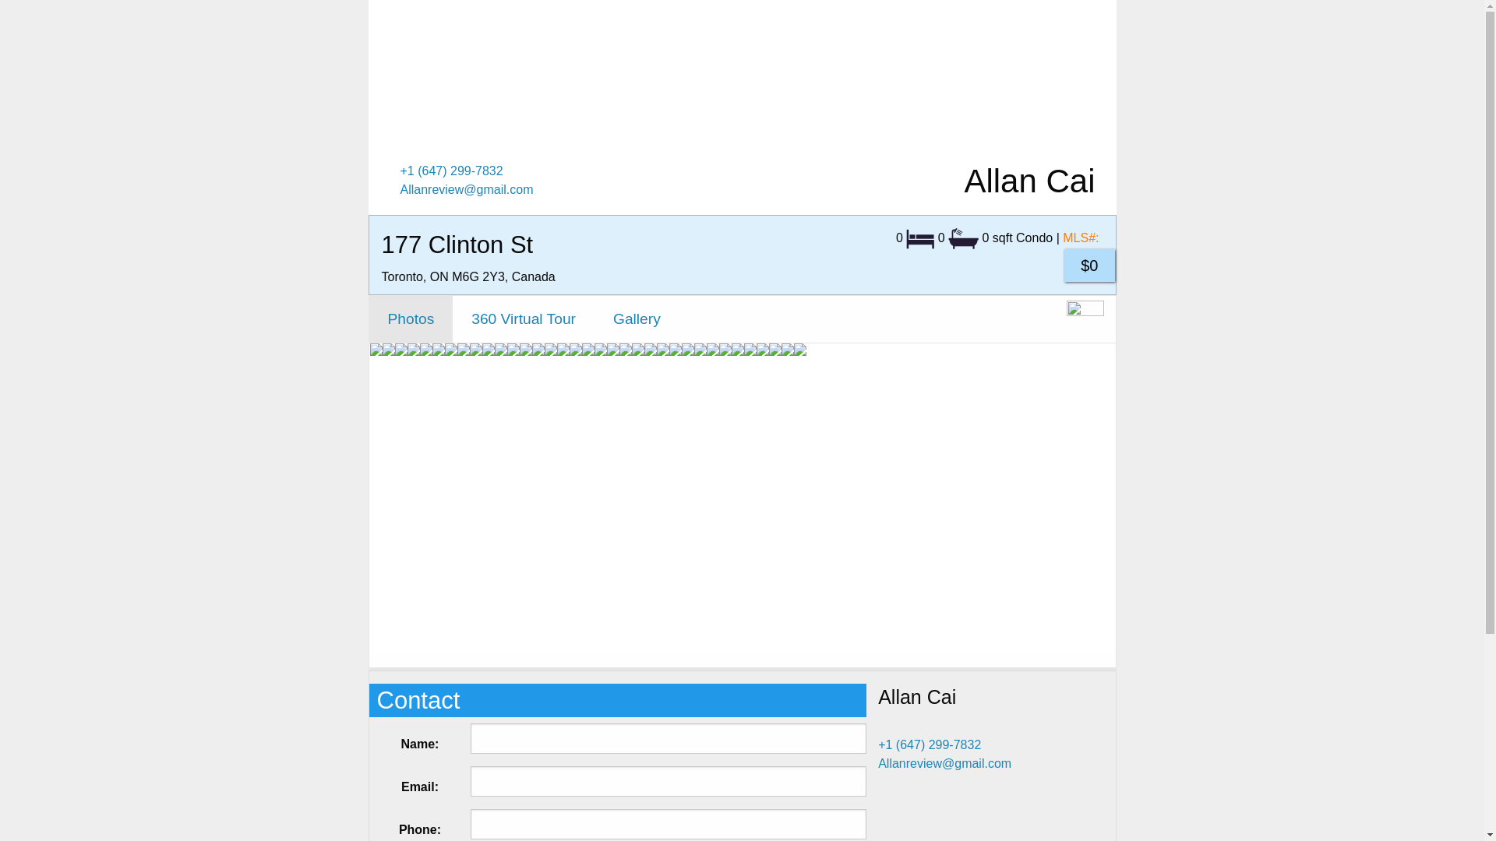 This screenshot has height=841, width=1496. Describe the element at coordinates (411, 319) in the screenshot. I see `Photos` at that location.